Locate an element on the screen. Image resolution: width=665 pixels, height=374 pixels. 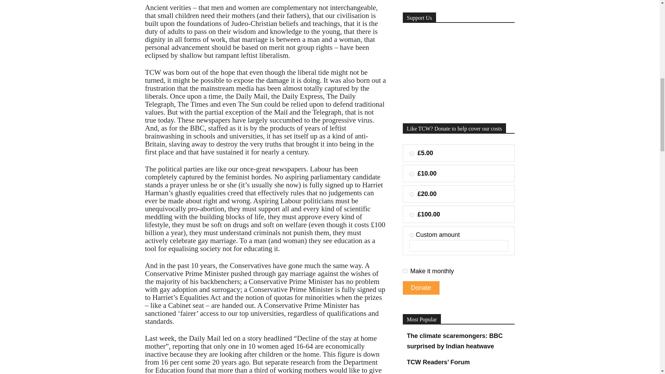
month is located at coordinates (405, 271).